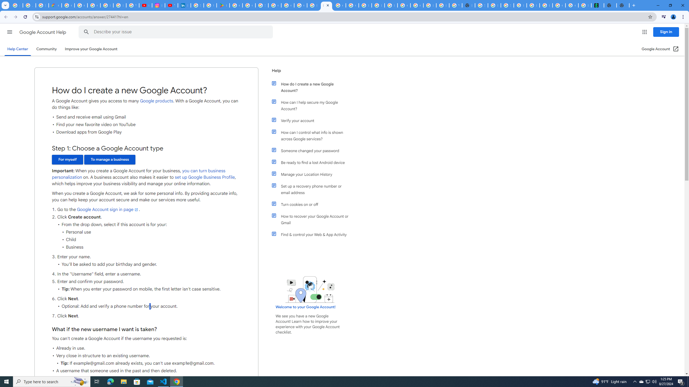 Image resolution: width=689 pixels, height=387 pixels. Describe the element at coordinates (262, 5) in the screenshot. I see `Sign in - Google Accounts` at that location.